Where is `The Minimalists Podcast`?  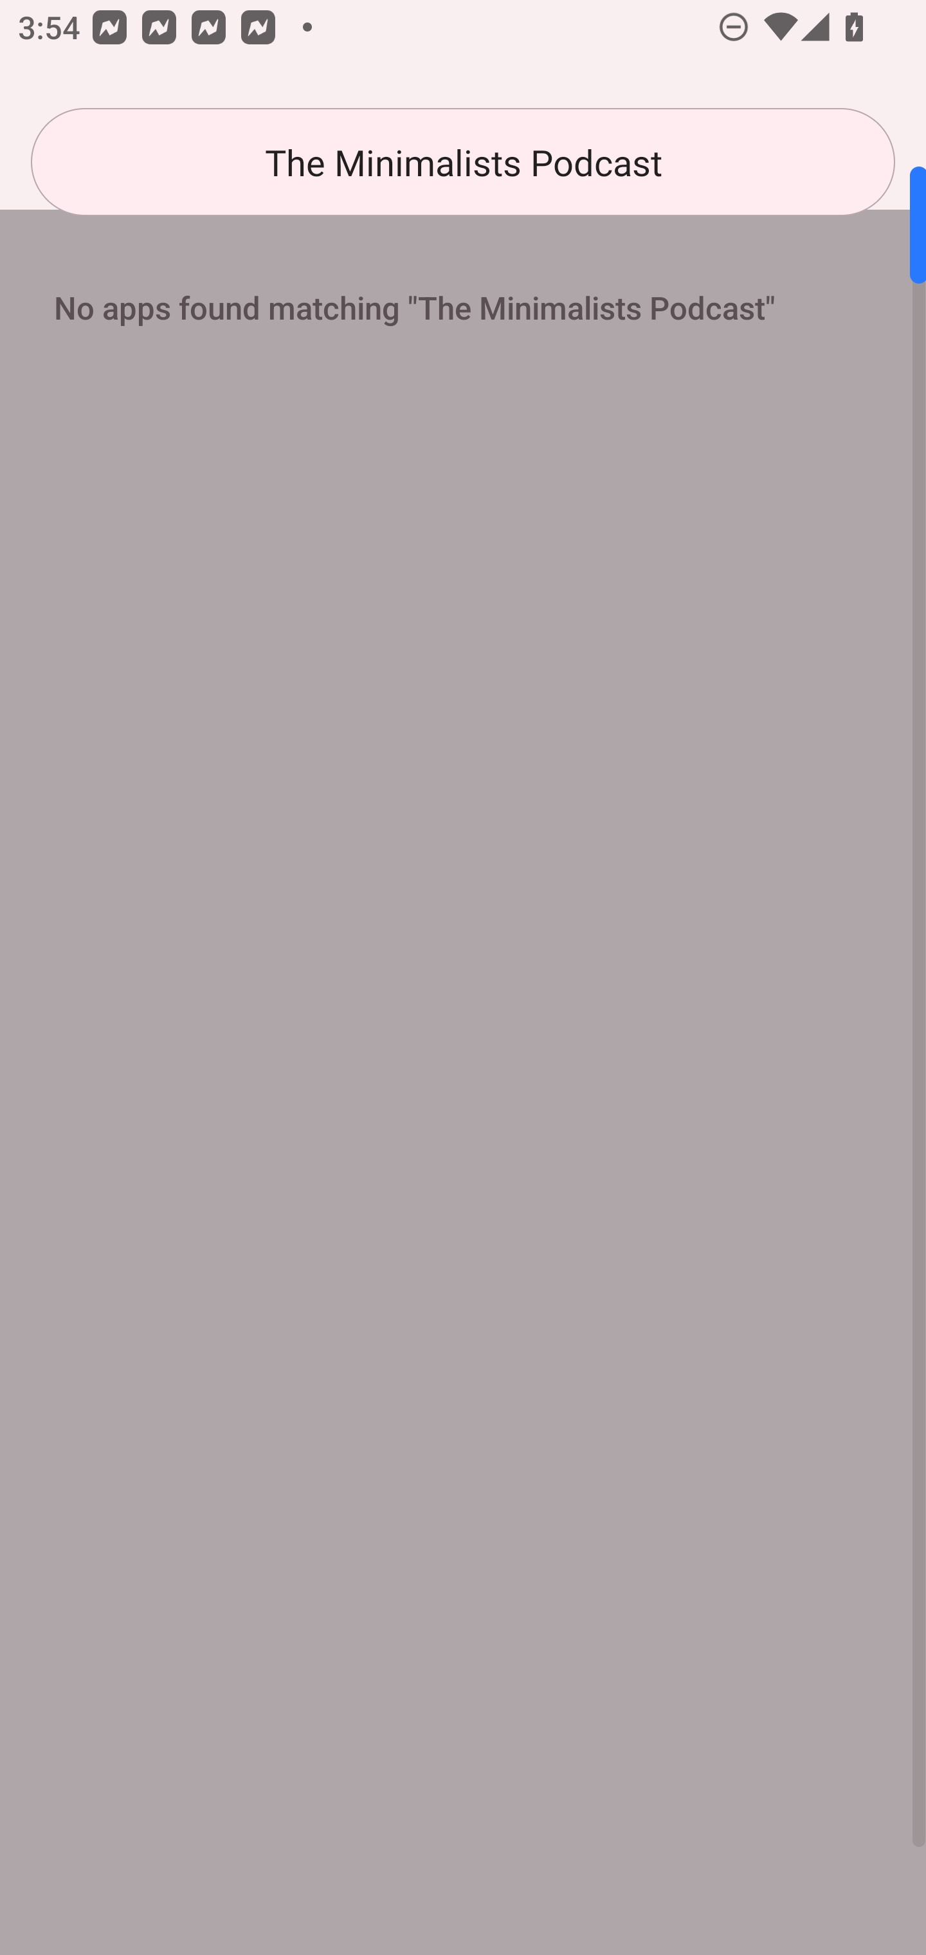 The Minimalists Podcast is located at coordinates (463, 162).